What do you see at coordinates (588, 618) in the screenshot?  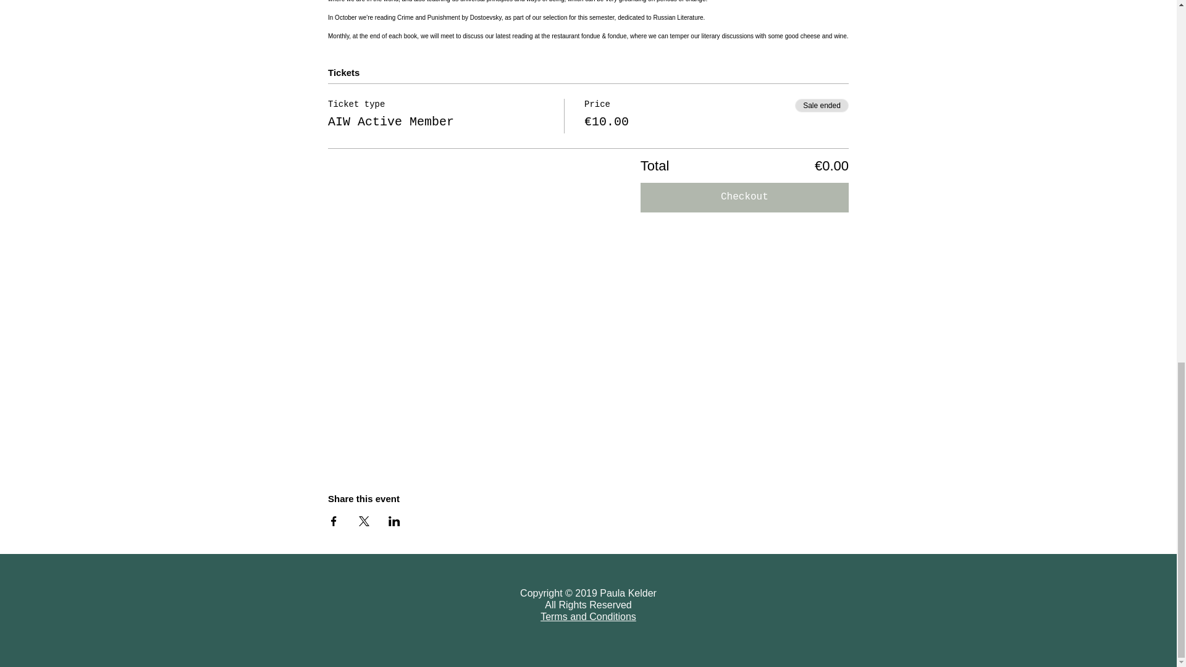 I see `Terms and Conditions` at bounding box center [588, 618].